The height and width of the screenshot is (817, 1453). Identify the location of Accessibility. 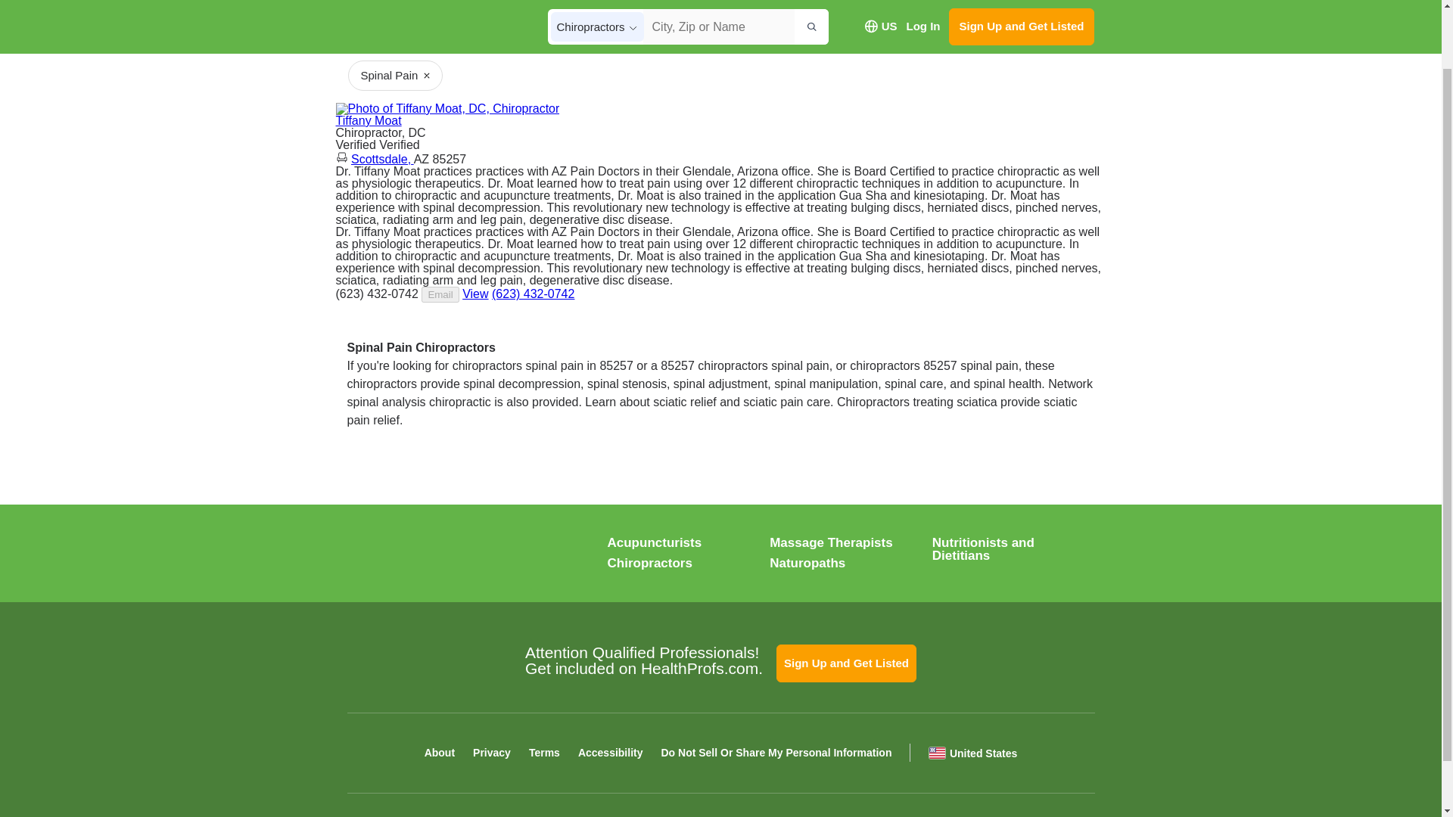
(611, 753).